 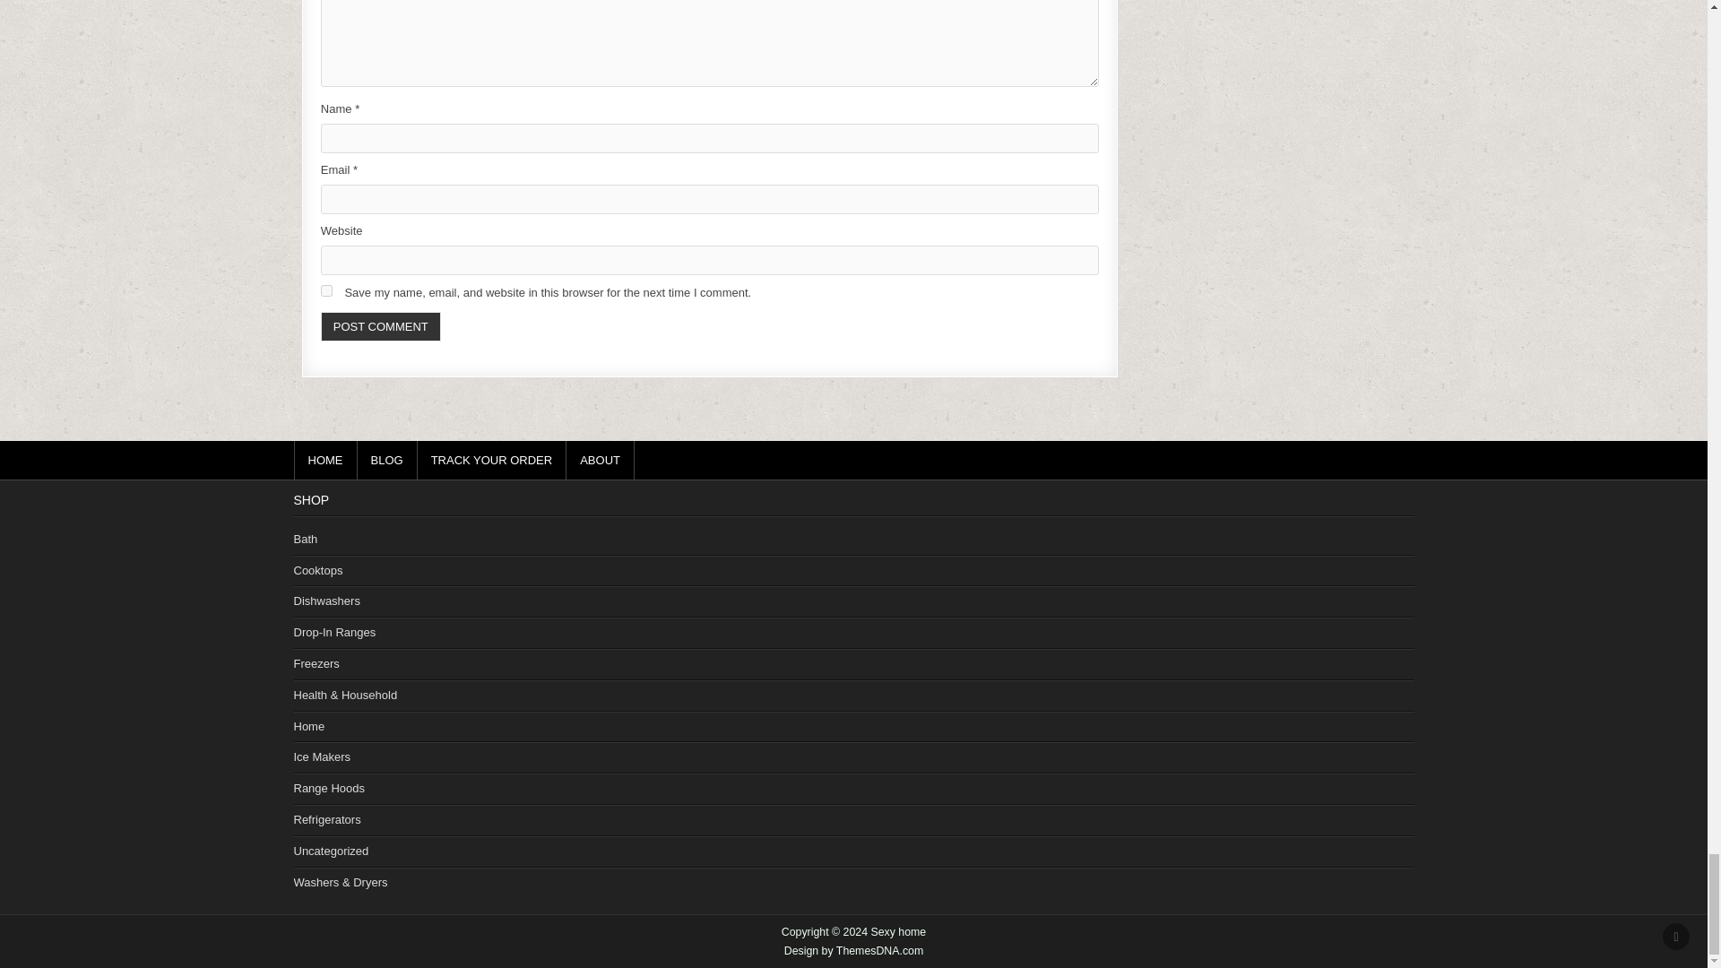 What do you see at coordinates (385, 460) in the screenshot?
I see `BLOG` at bounding box center [385, 460].